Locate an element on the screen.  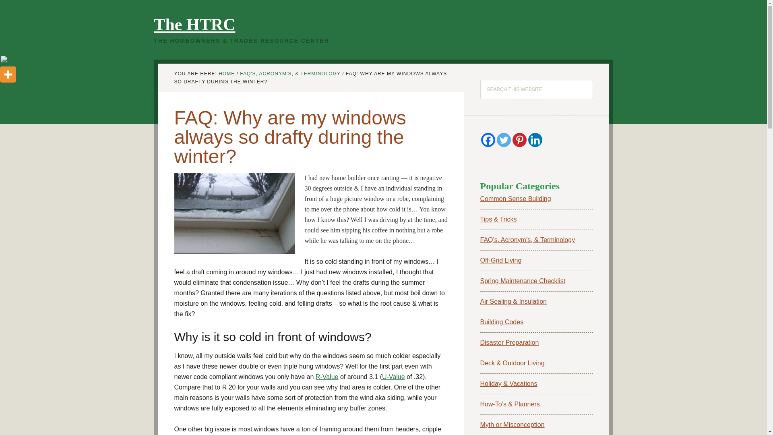
Spring Maintenance Checklist is located at coordinates (523, 281).